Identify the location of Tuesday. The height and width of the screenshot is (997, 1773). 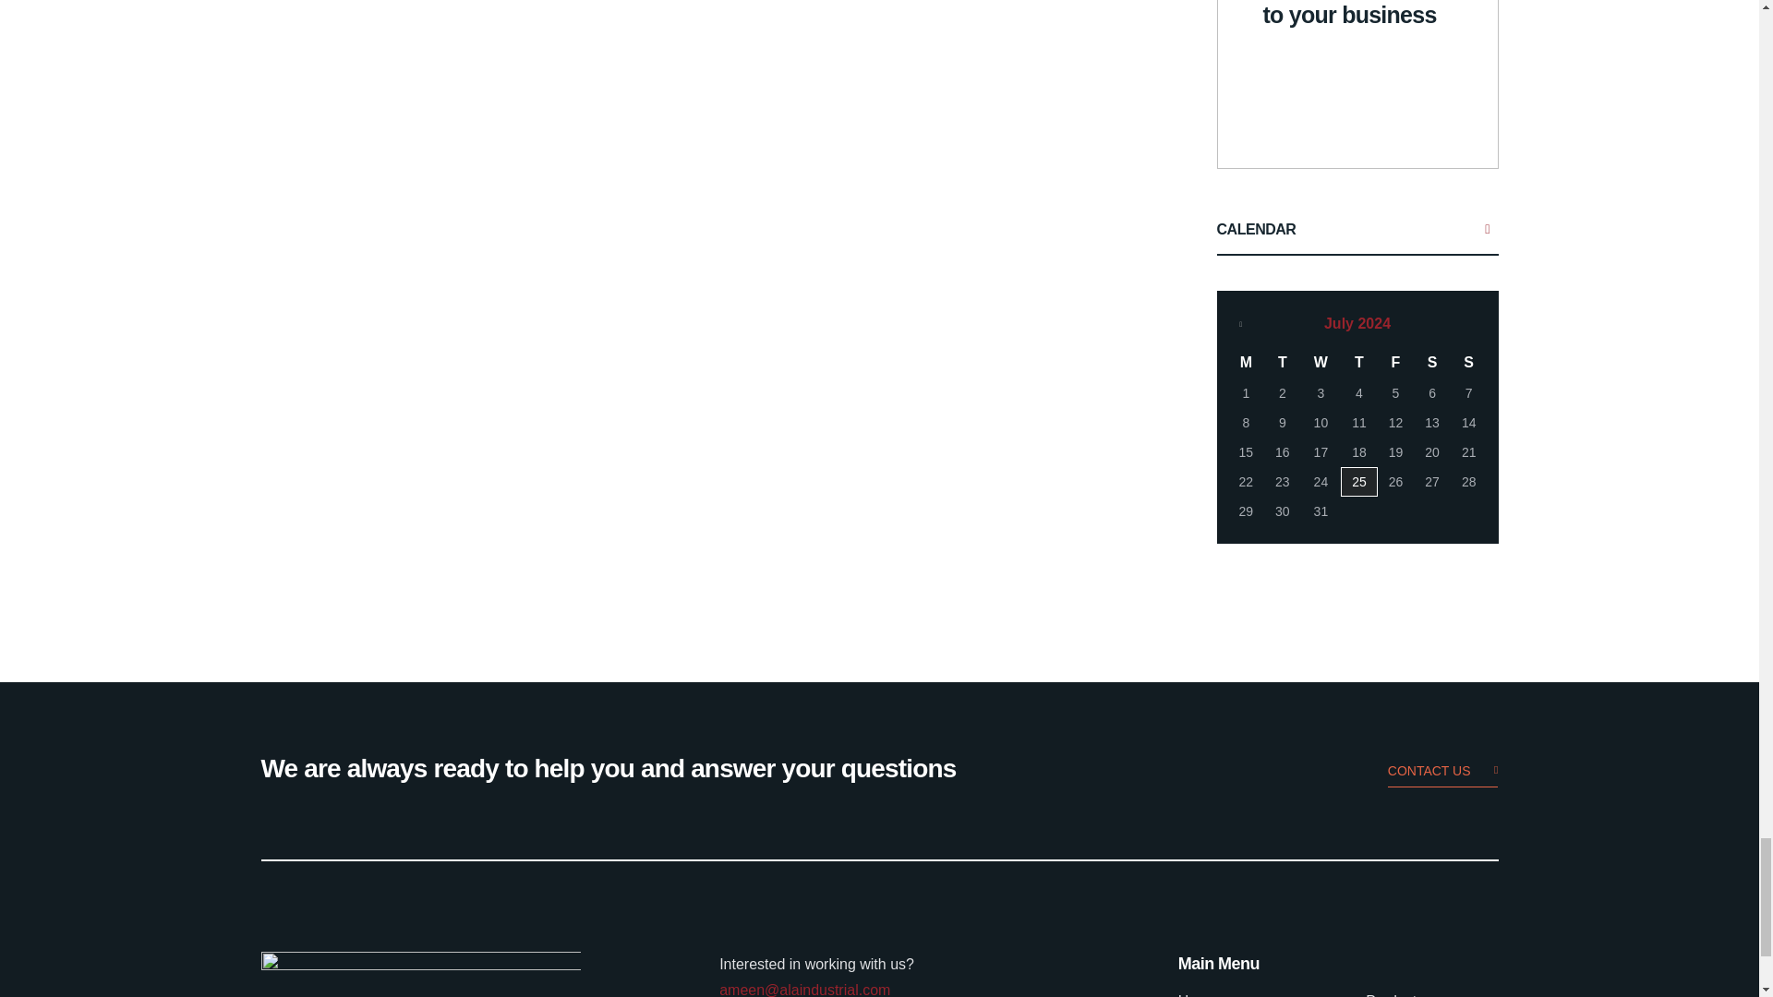
(1282, 362).